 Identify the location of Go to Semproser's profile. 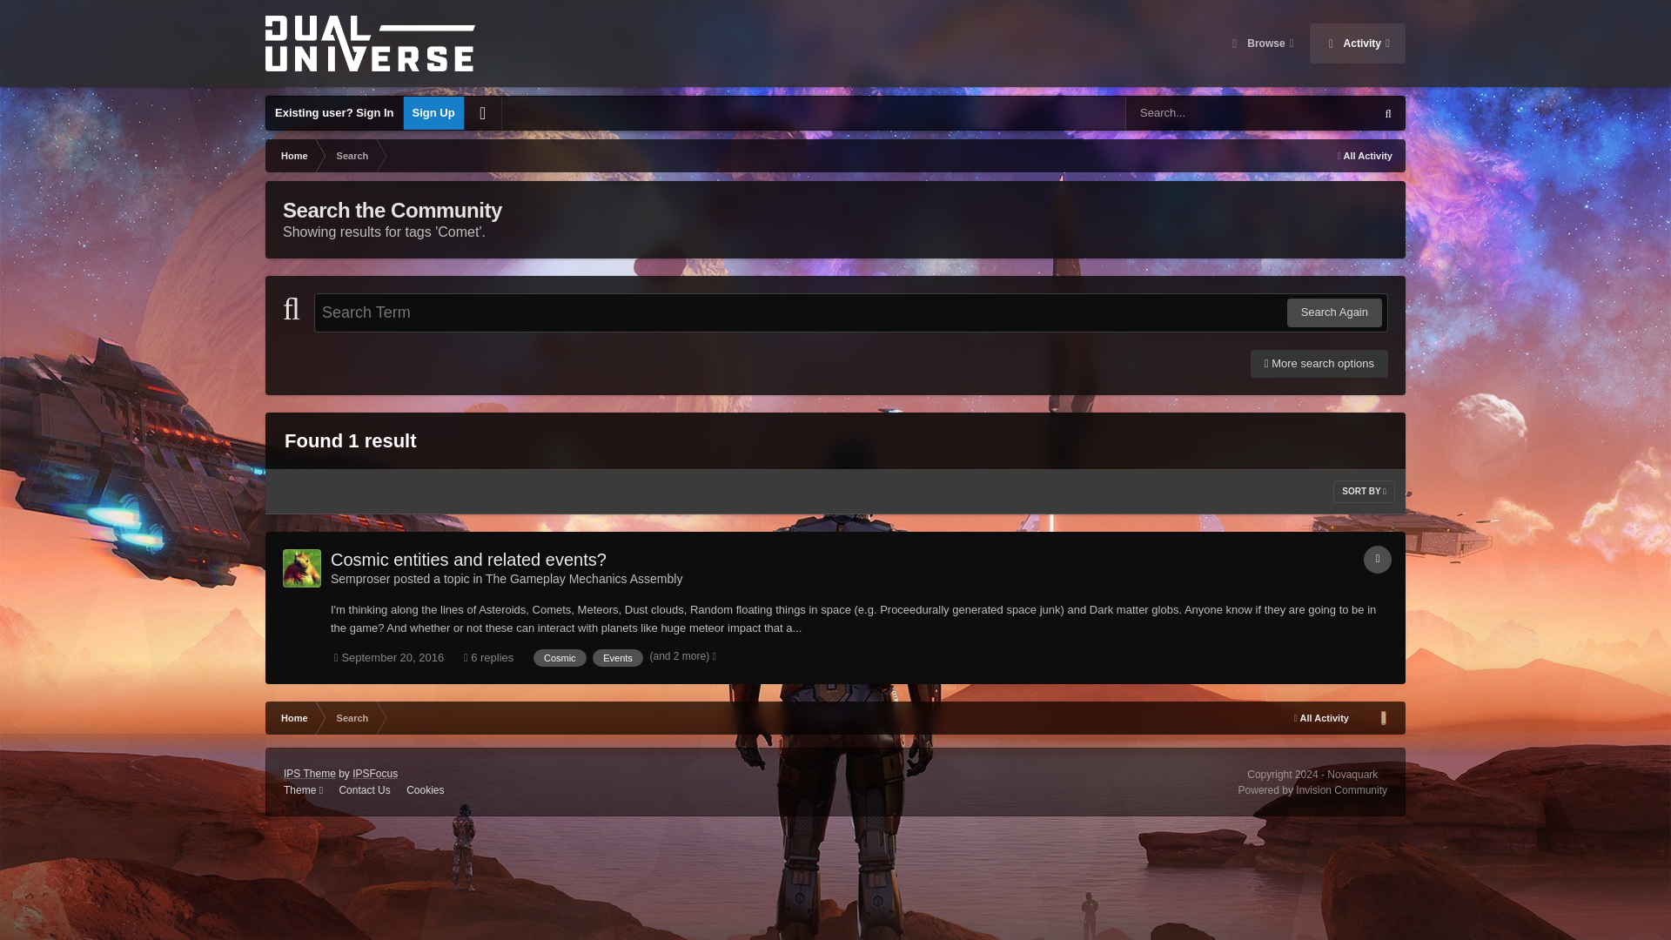
(301, 567).